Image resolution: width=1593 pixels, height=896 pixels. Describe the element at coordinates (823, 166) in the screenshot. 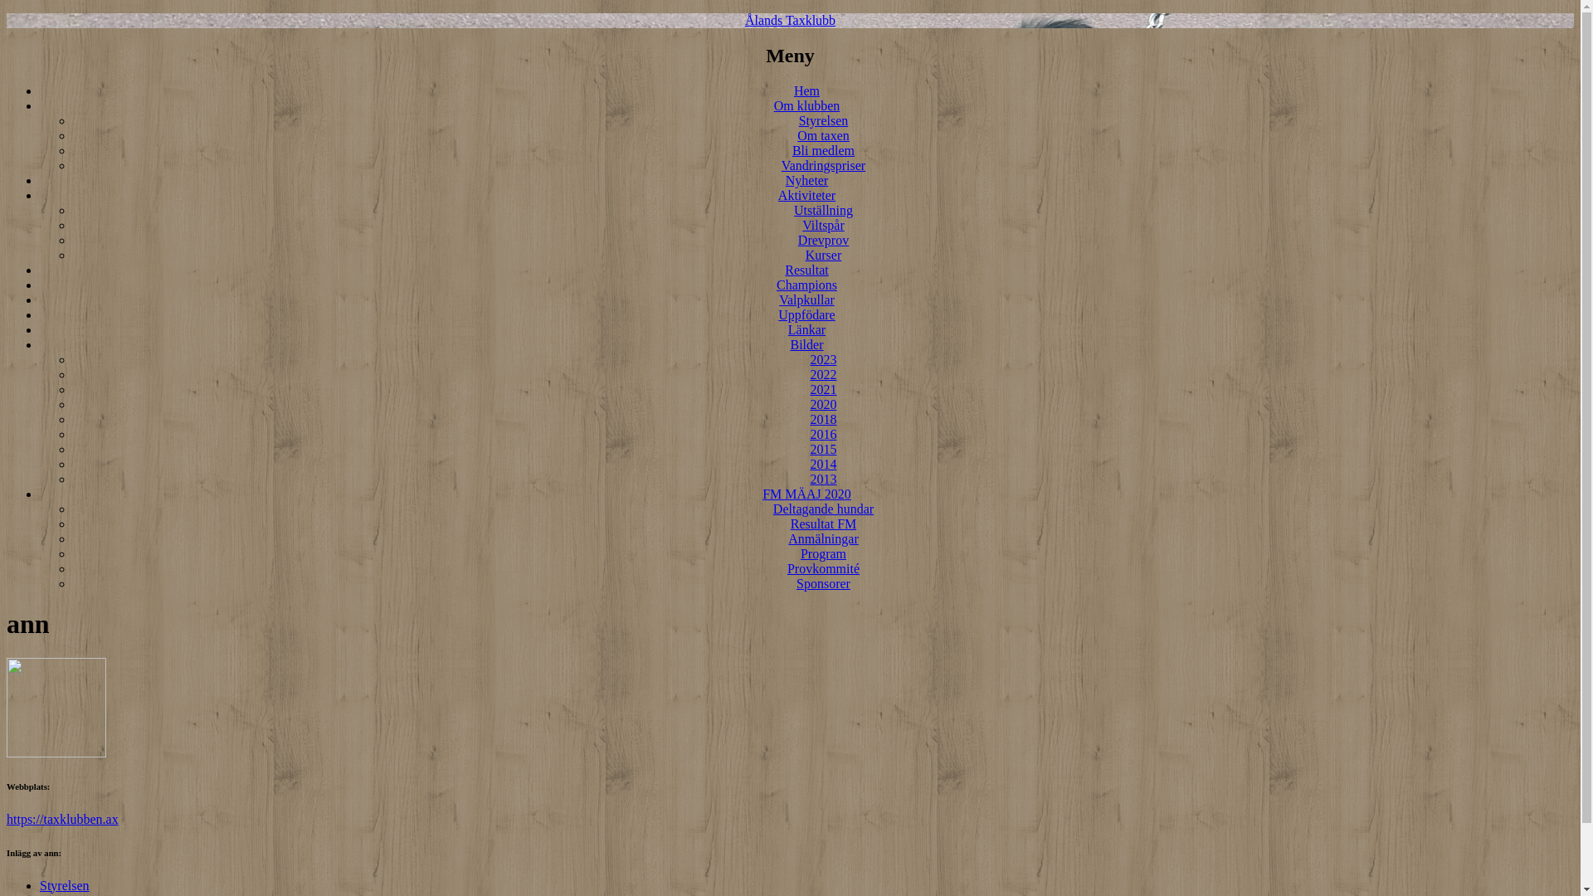

I see `Vandringspriser` at that location.